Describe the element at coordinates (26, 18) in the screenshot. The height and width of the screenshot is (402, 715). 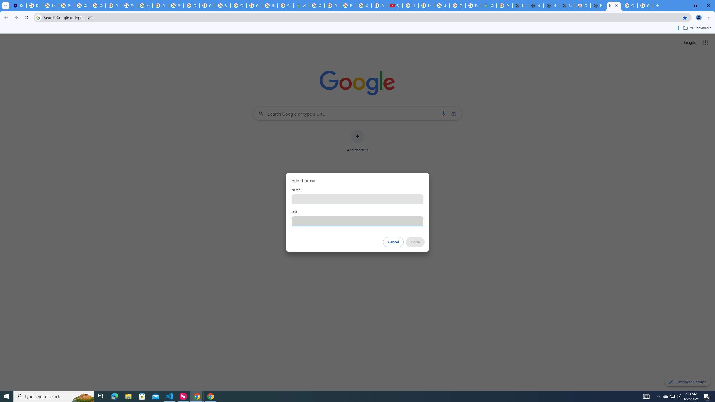
I see `Reload` at that location.